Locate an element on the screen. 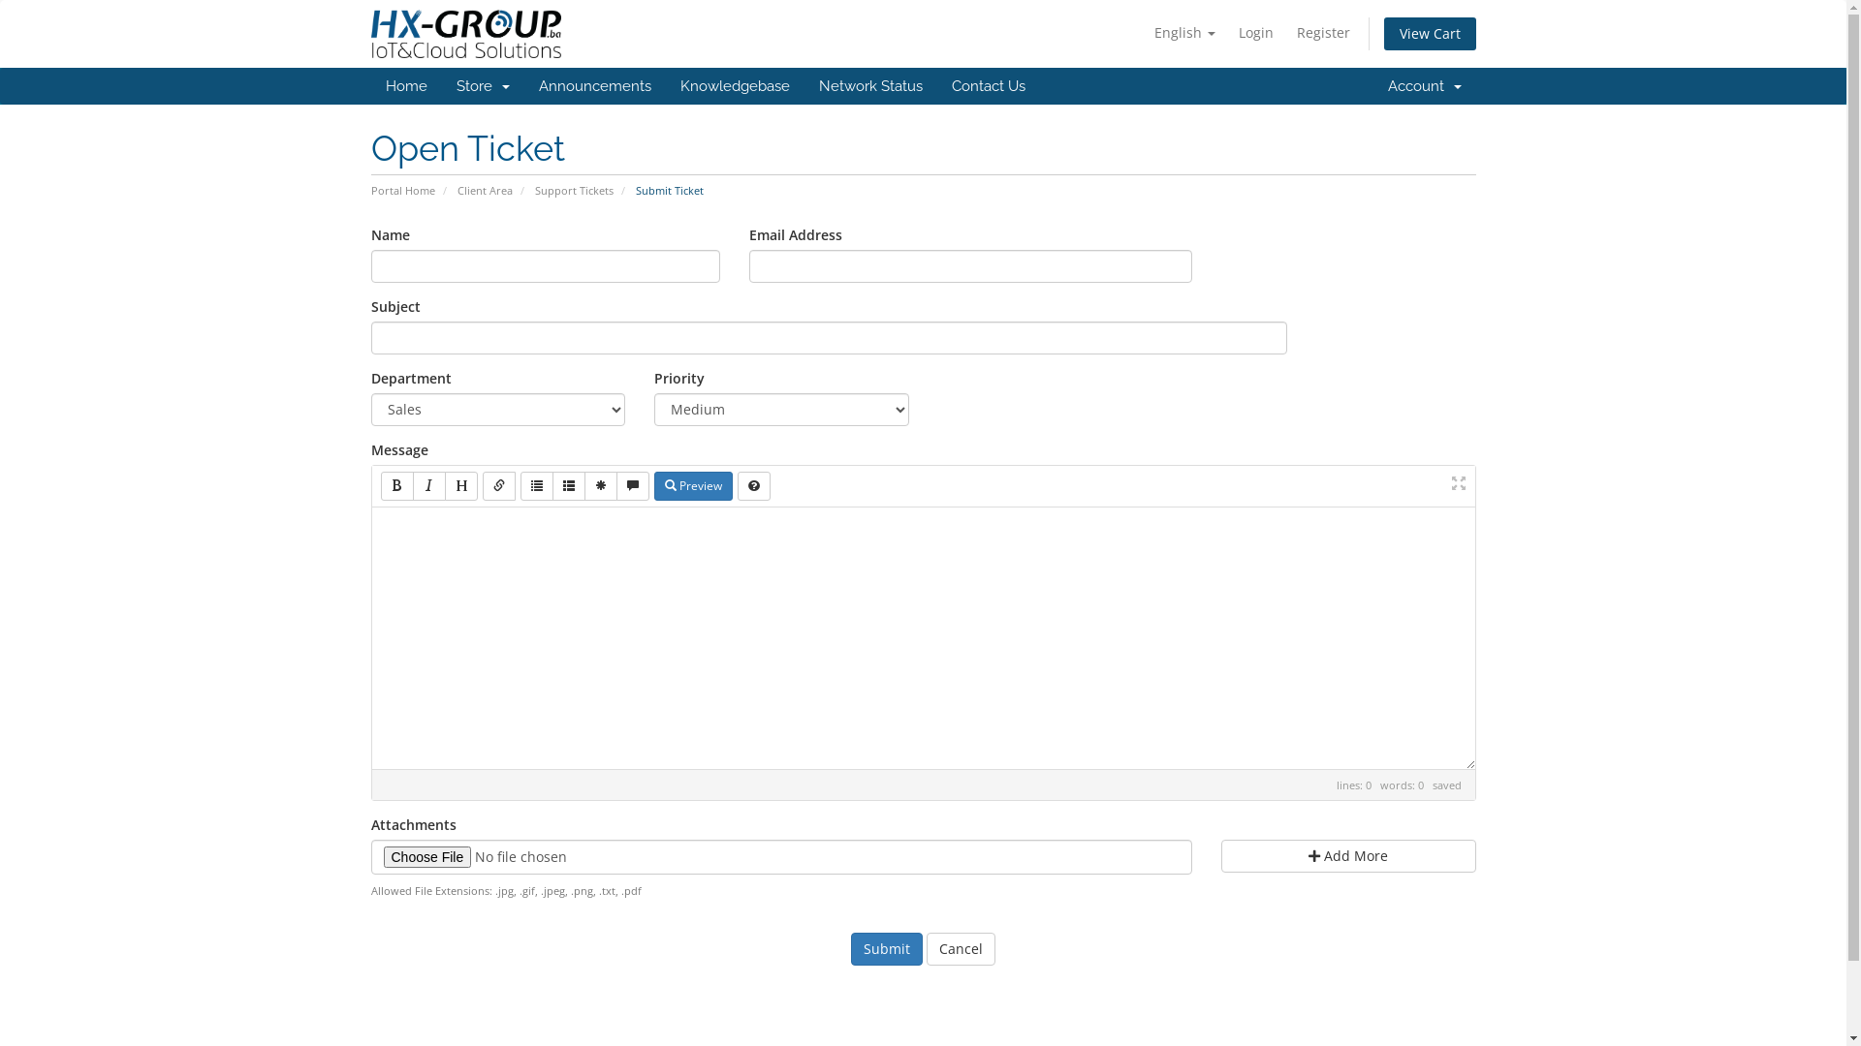  Bold is located at coordinates (396, 486).